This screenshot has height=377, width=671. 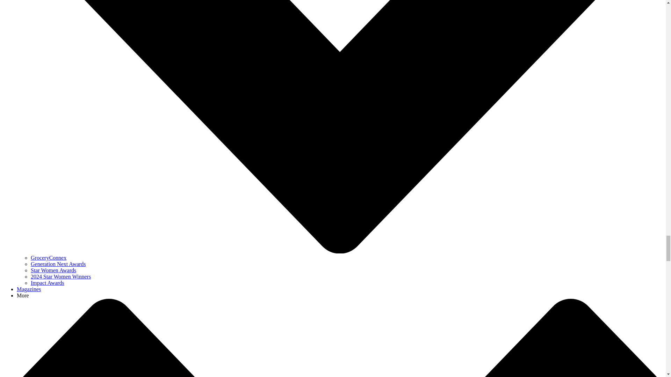 I want to click on 2024 Star Women Winners, so click(x=61, y=276).